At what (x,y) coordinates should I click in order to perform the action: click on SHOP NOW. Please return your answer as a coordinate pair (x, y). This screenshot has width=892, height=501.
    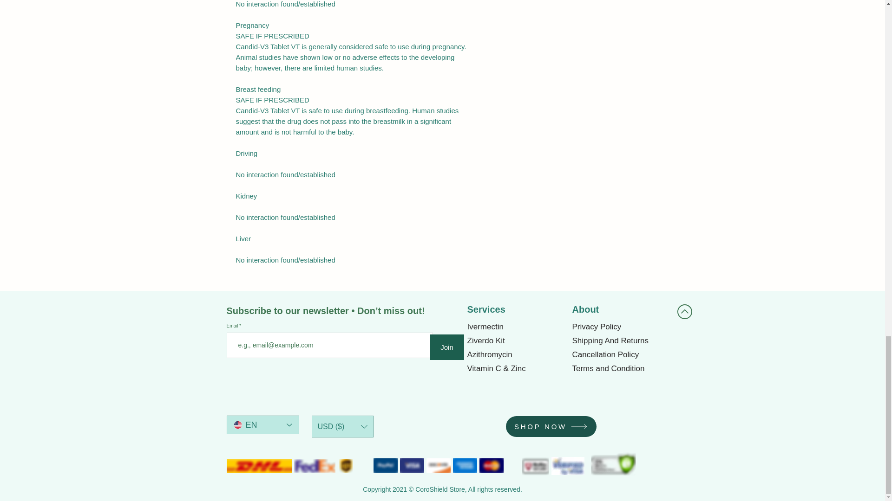
    Looking at the image, I should click on (551, 426).